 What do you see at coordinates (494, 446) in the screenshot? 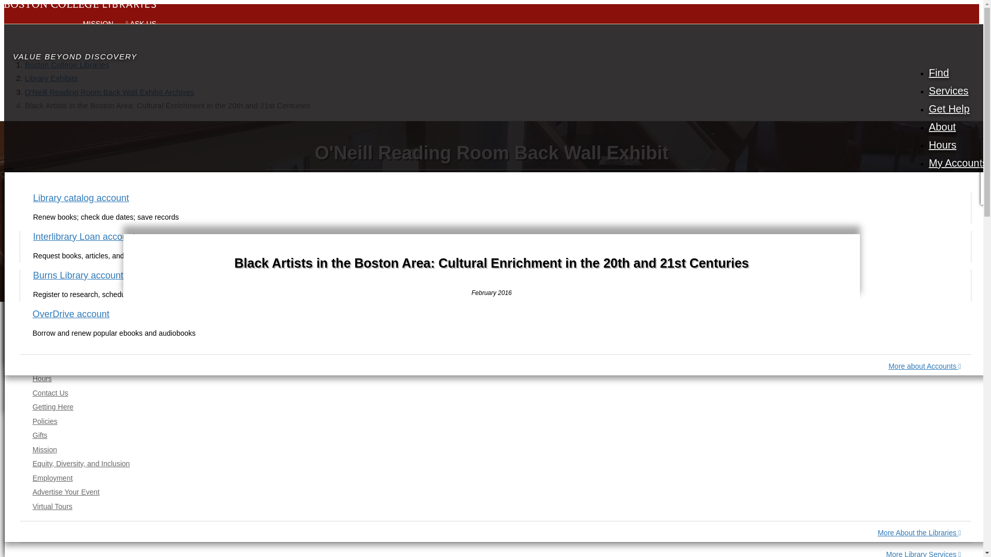
I see `Google Scholar` at bounding box center [494, 446].